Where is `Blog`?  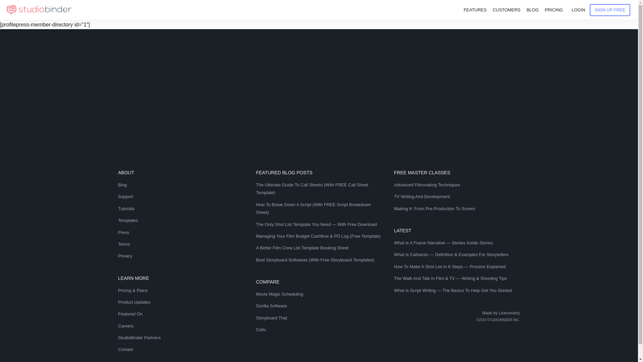
Blog is located at coordinates (181, 185).